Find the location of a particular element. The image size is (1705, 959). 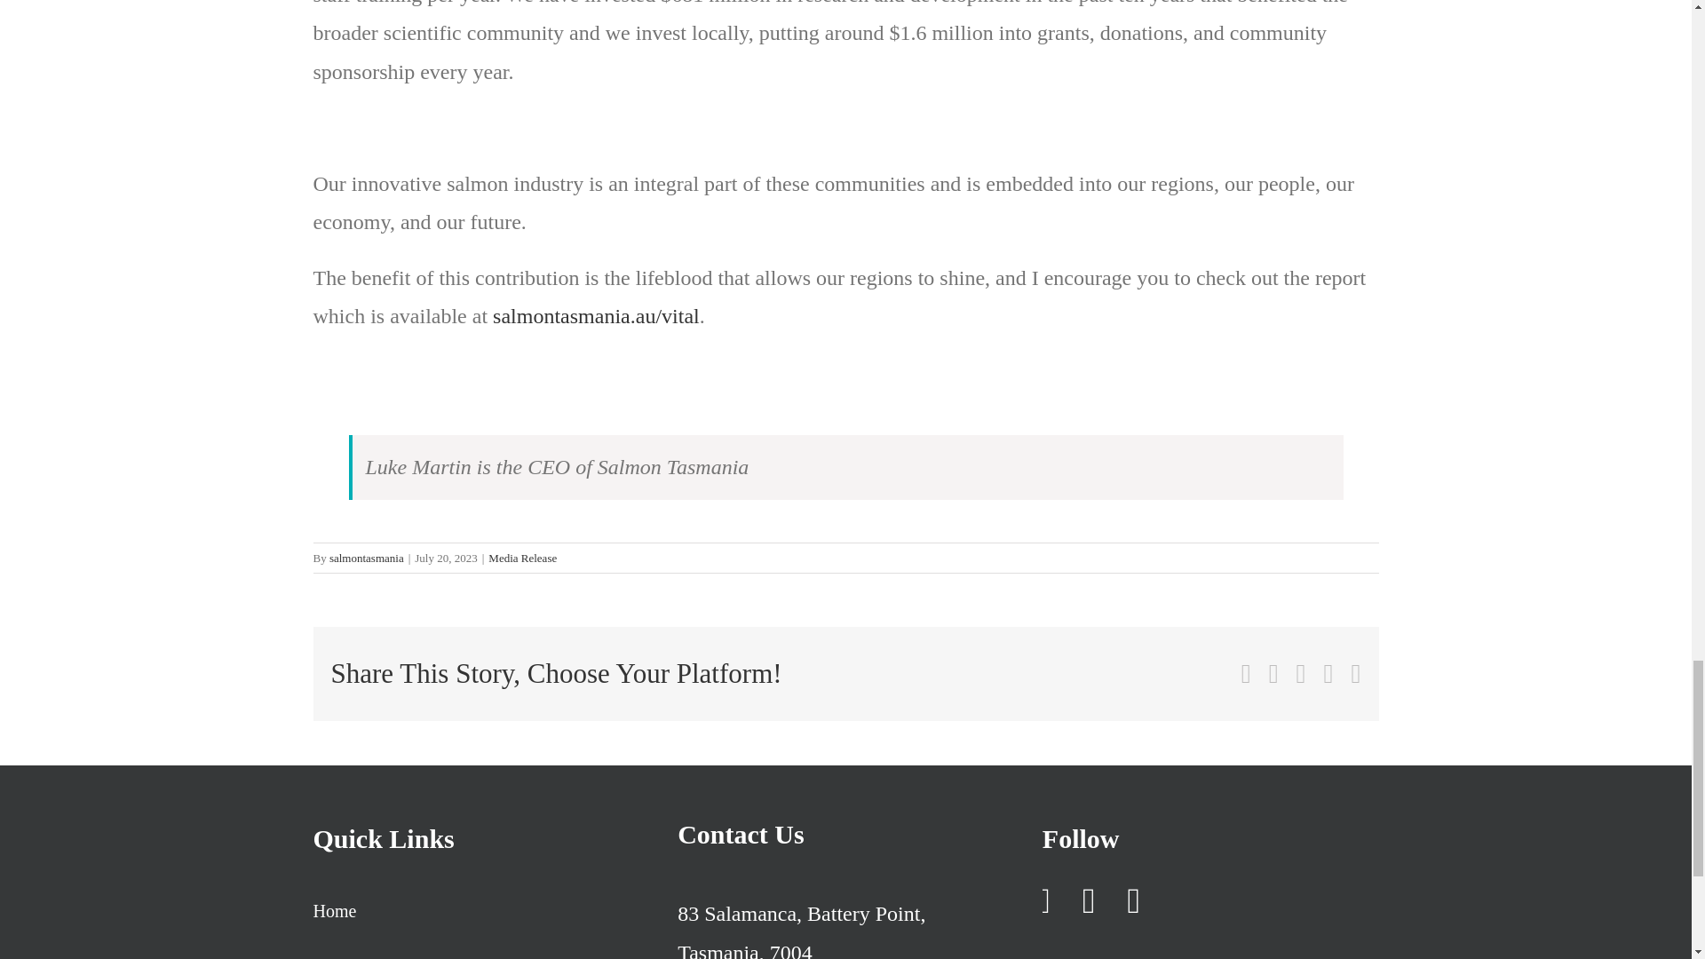

Media Release is located at coordinates (522, 558).